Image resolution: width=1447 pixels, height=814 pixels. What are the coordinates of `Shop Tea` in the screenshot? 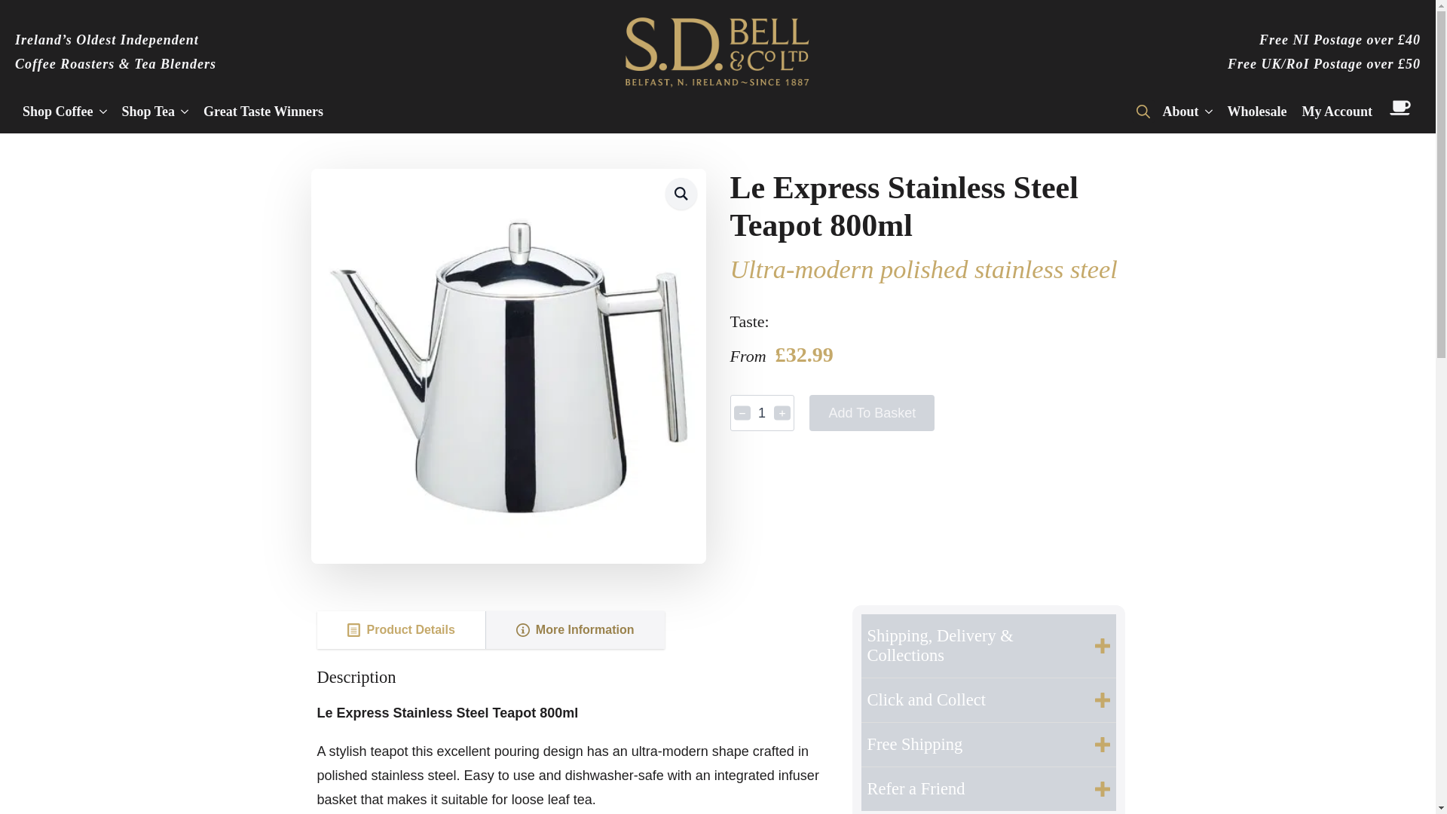 It's located at (145, 110).